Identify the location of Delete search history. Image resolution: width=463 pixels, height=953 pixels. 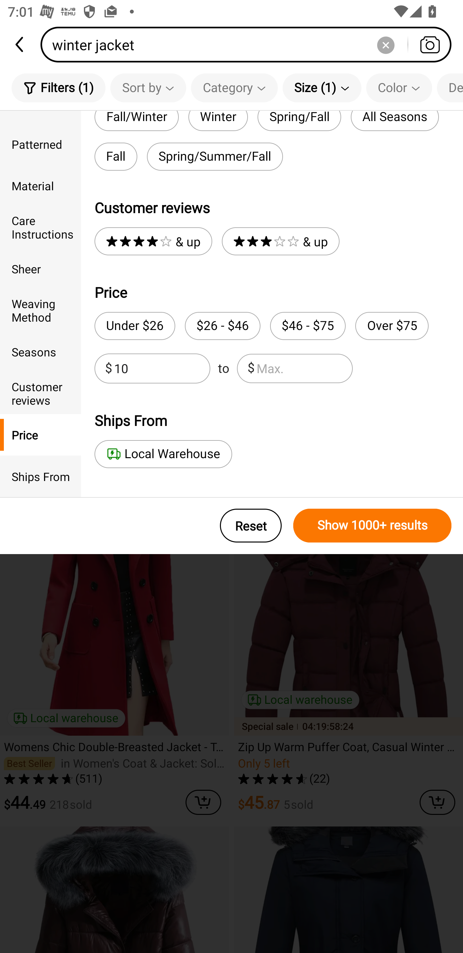
(386, 44).